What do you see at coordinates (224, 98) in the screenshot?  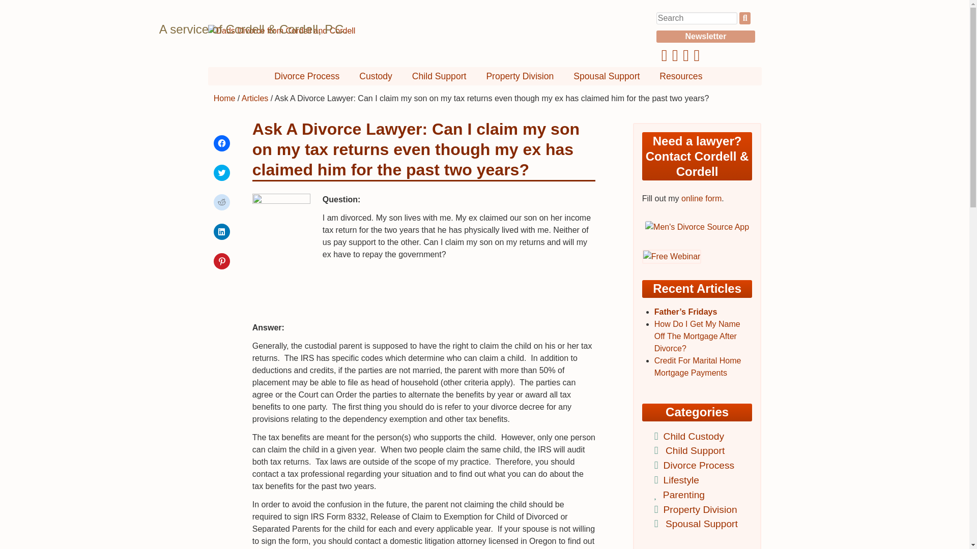 I see `Home` at bounding box center [224, 98].